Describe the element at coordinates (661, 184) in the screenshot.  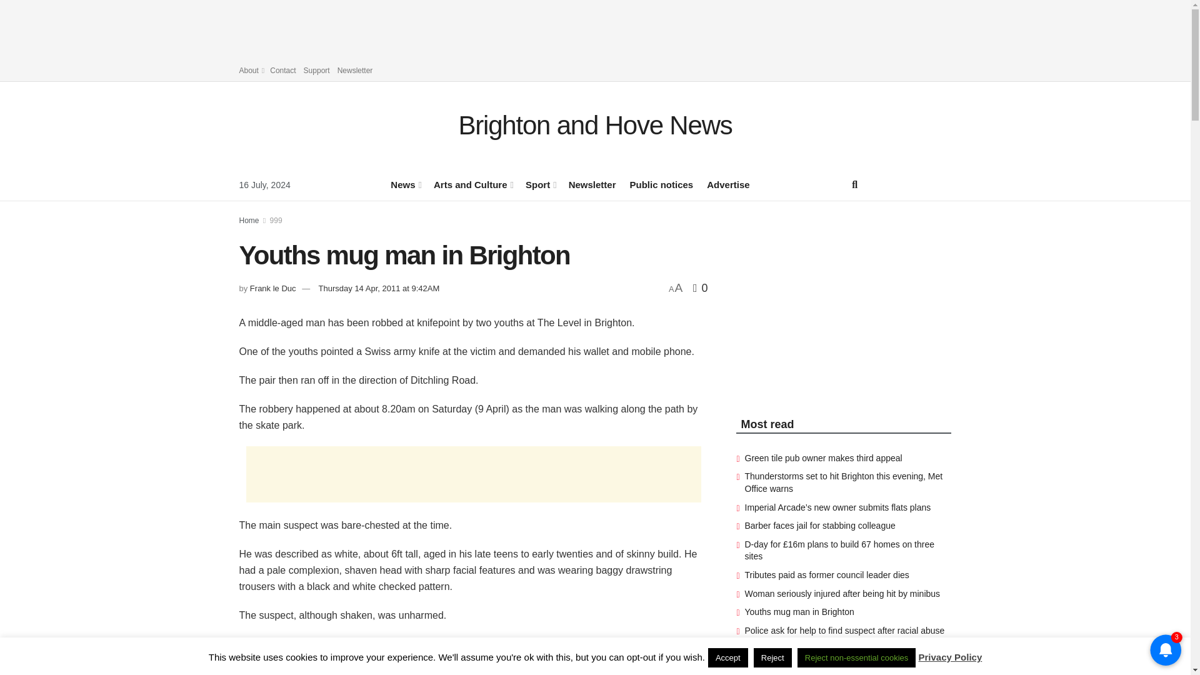
I see `Public notices` at that location.